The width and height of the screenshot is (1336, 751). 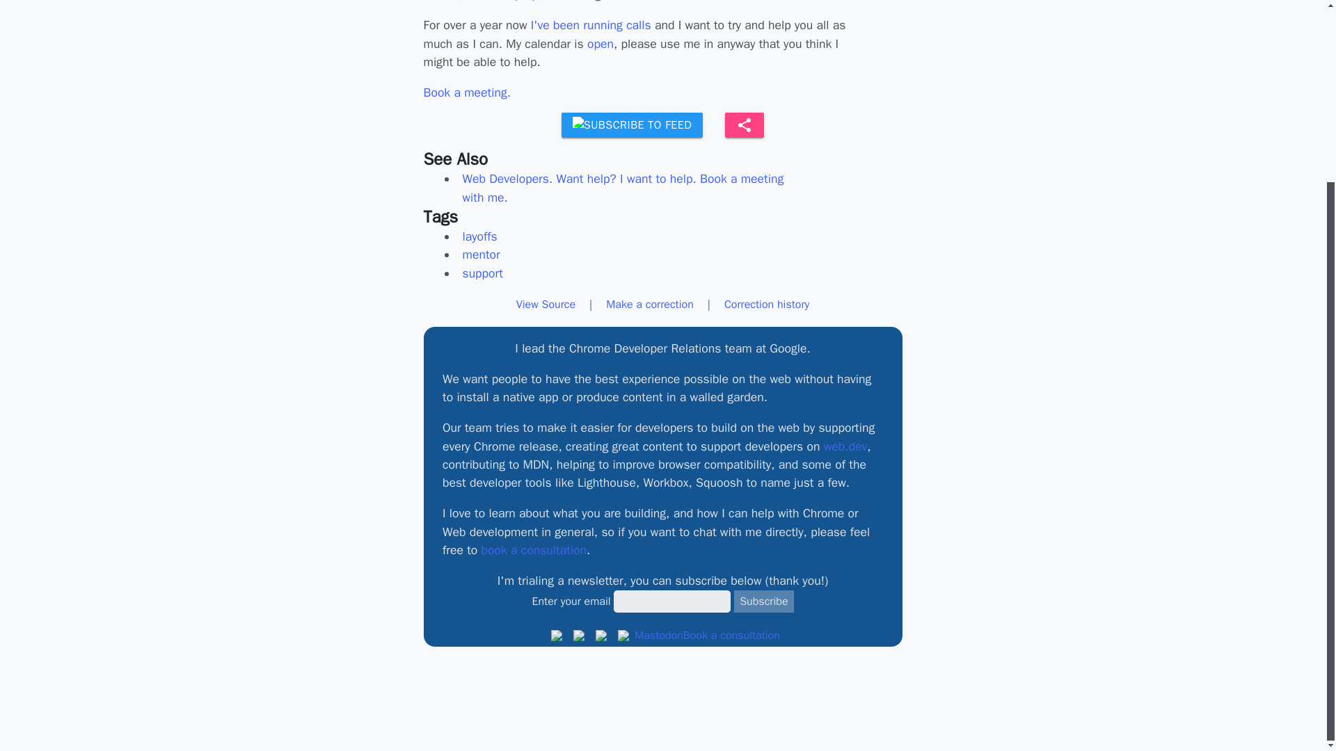 What do you see at coordinates (659, 635) in the screenshot?
I see `Mastodon` at bounding box center [659, 635].